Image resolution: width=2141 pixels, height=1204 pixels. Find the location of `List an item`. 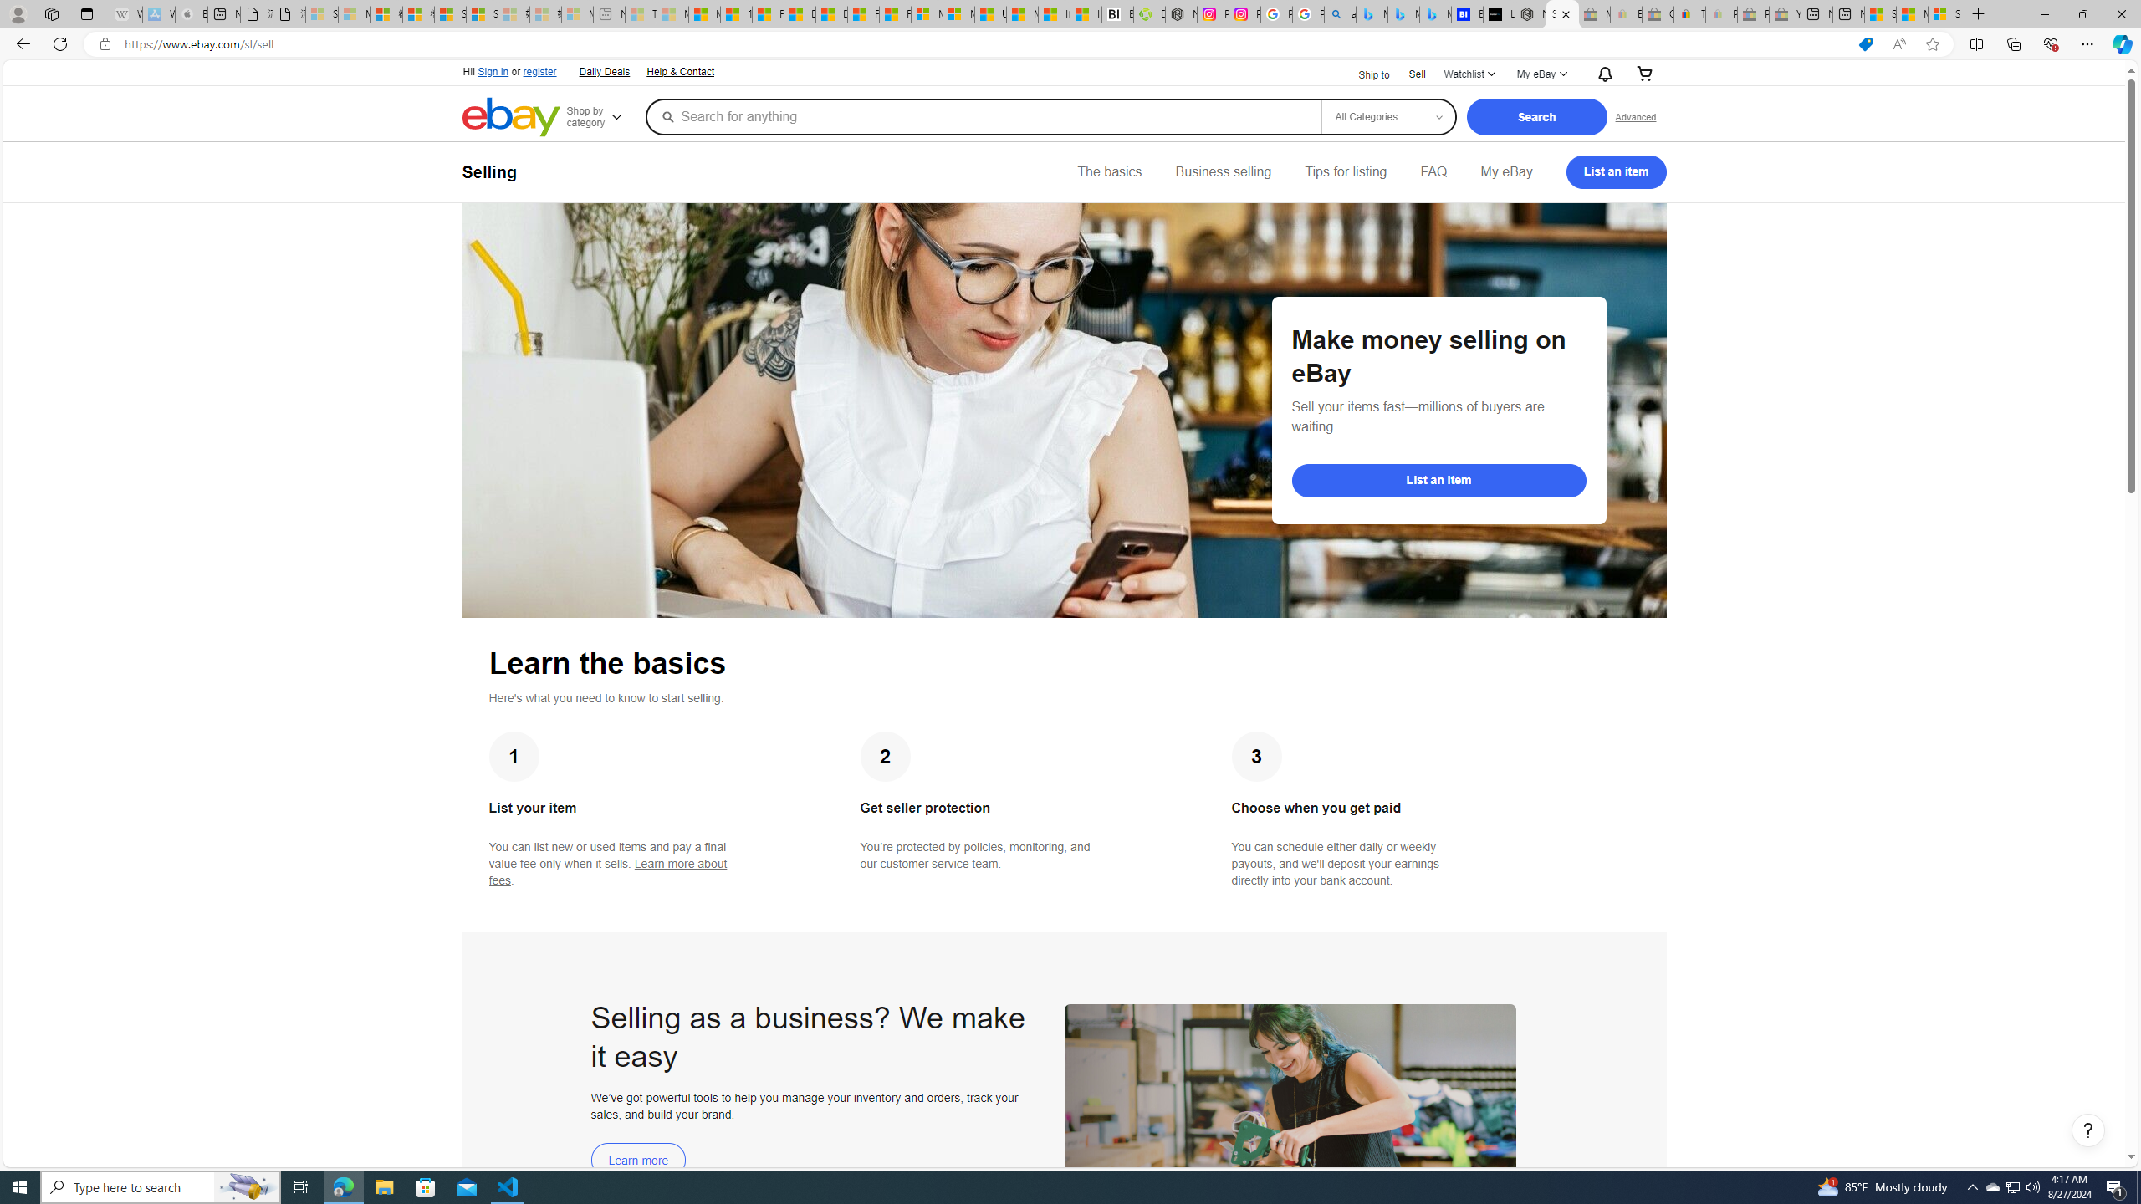

List an item is located at coordinates (1616, 172).